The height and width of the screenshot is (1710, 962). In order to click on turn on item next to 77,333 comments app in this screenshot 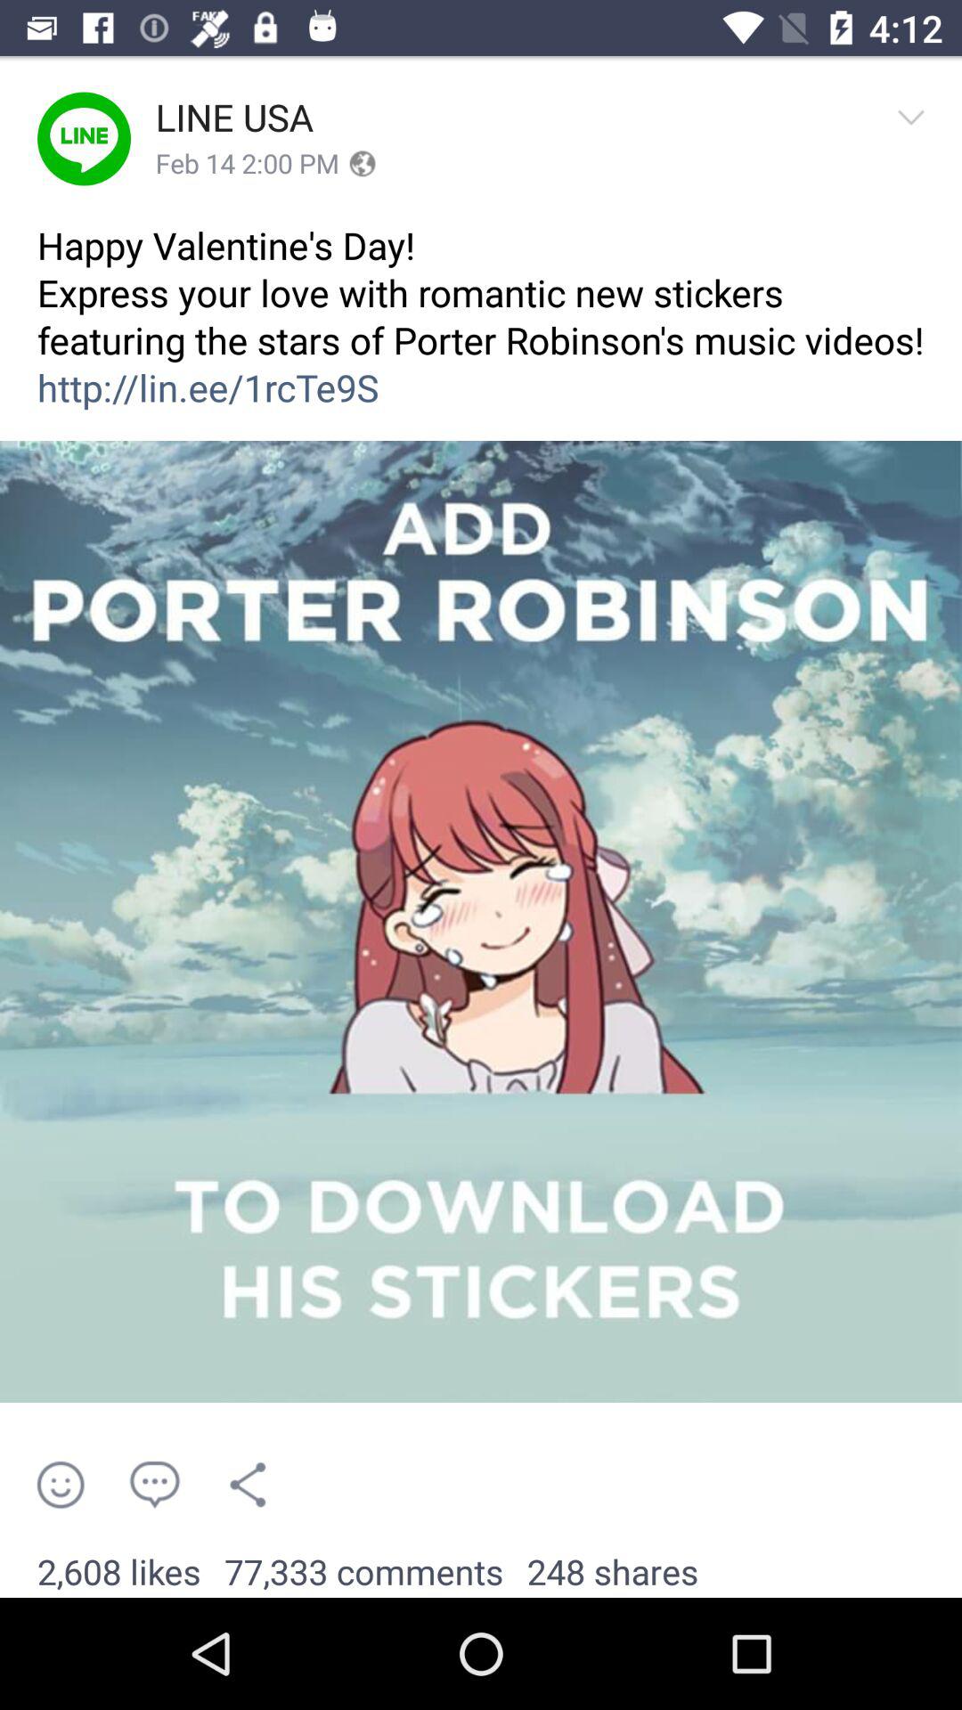, I will do `click(119, 1573)`.